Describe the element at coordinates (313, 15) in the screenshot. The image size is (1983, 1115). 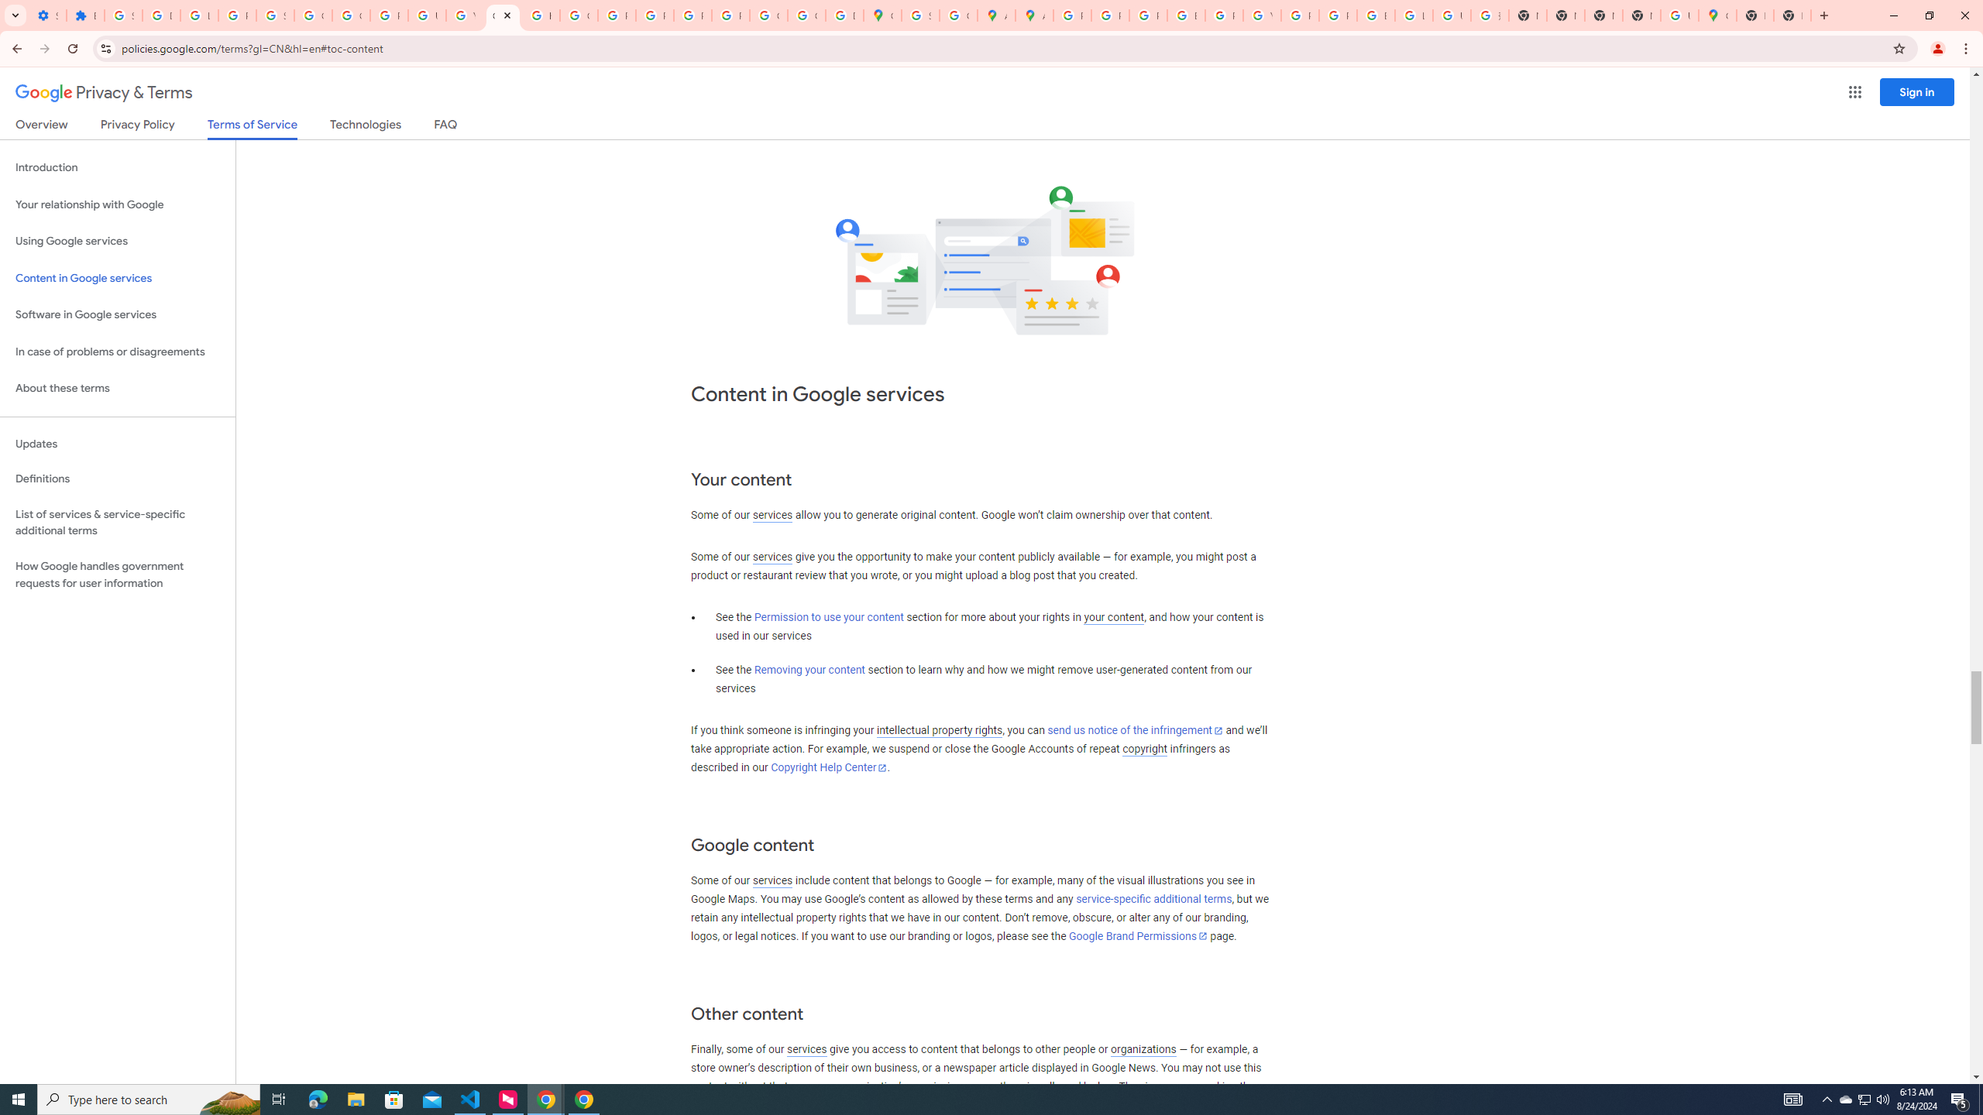
I see `Google Account Help` at that location.